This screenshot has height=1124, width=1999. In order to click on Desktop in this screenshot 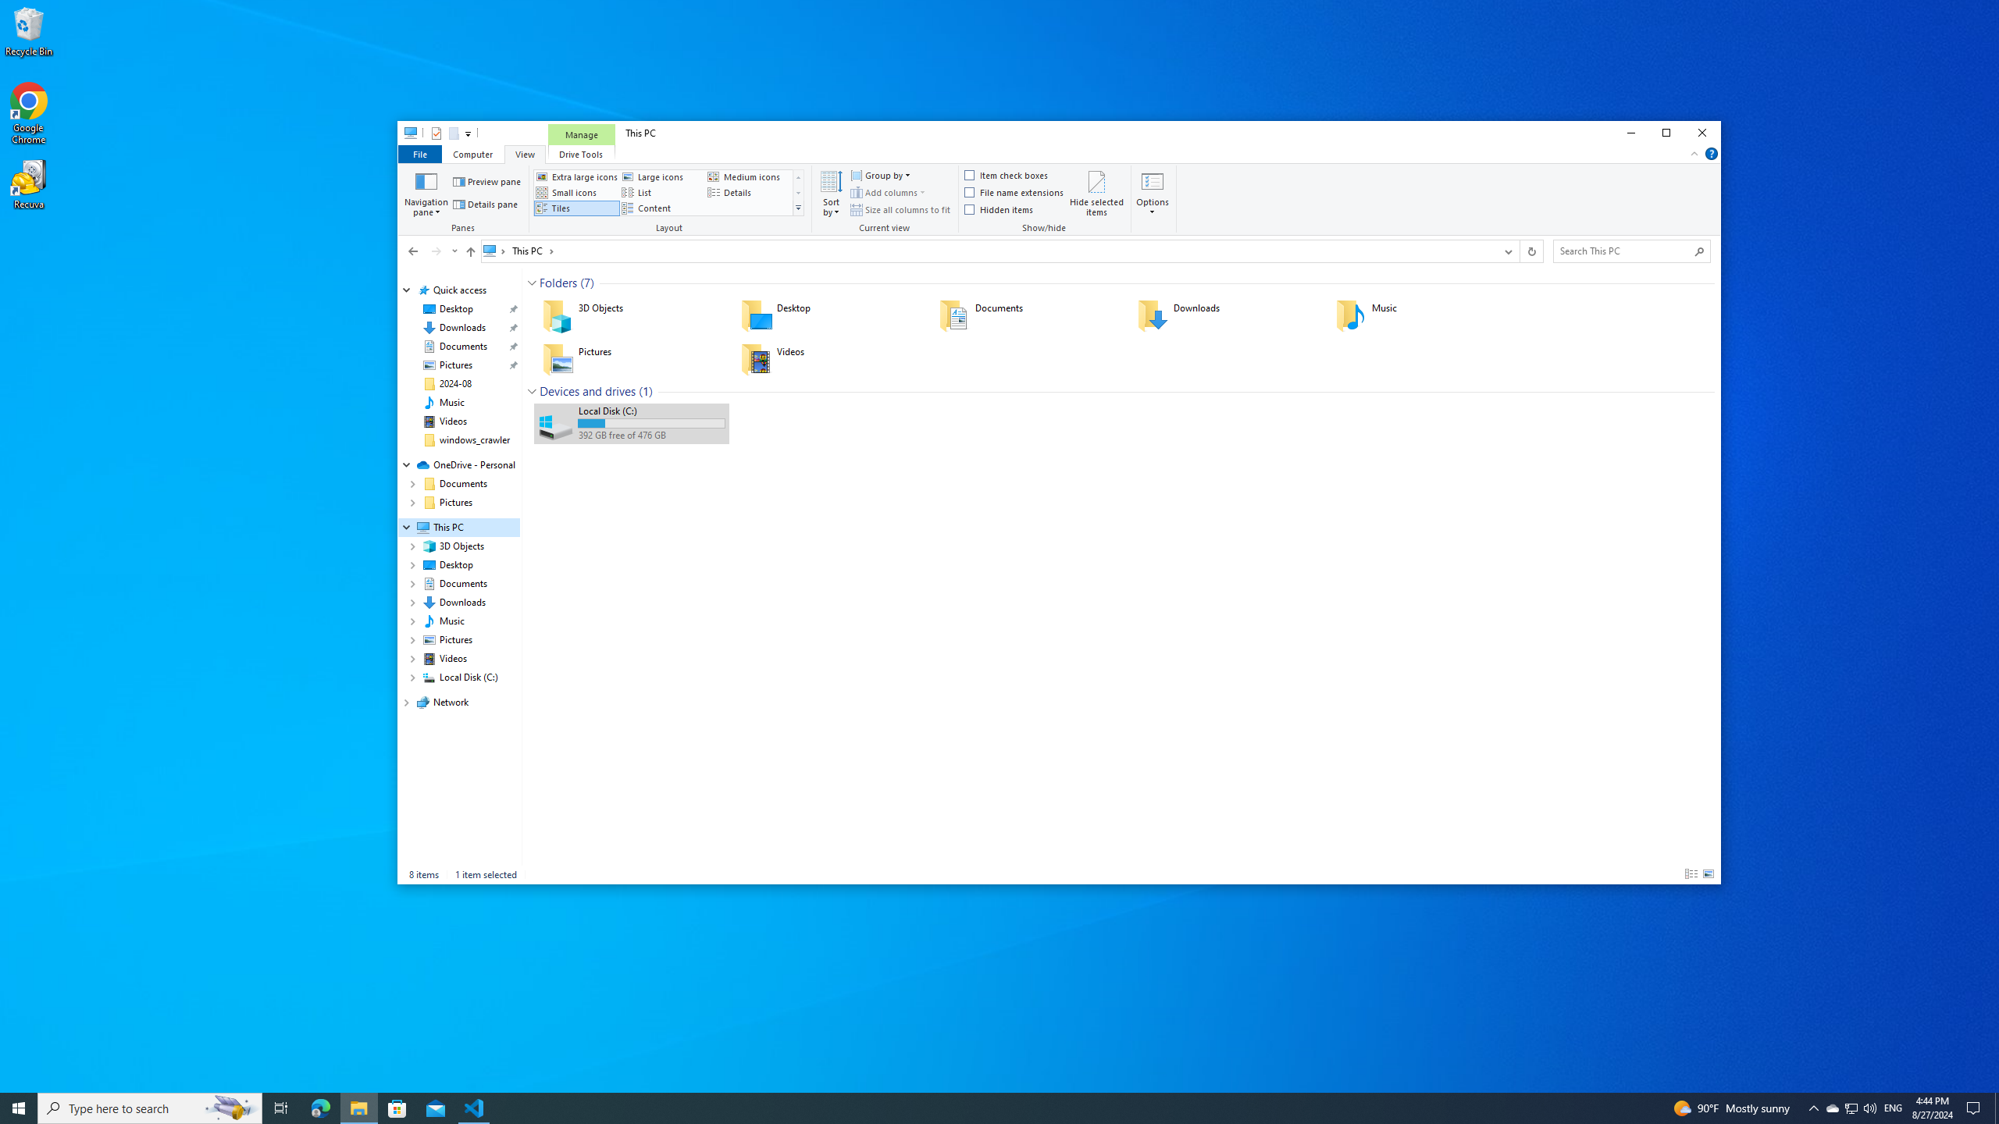, I will do `click(829, 315)`.